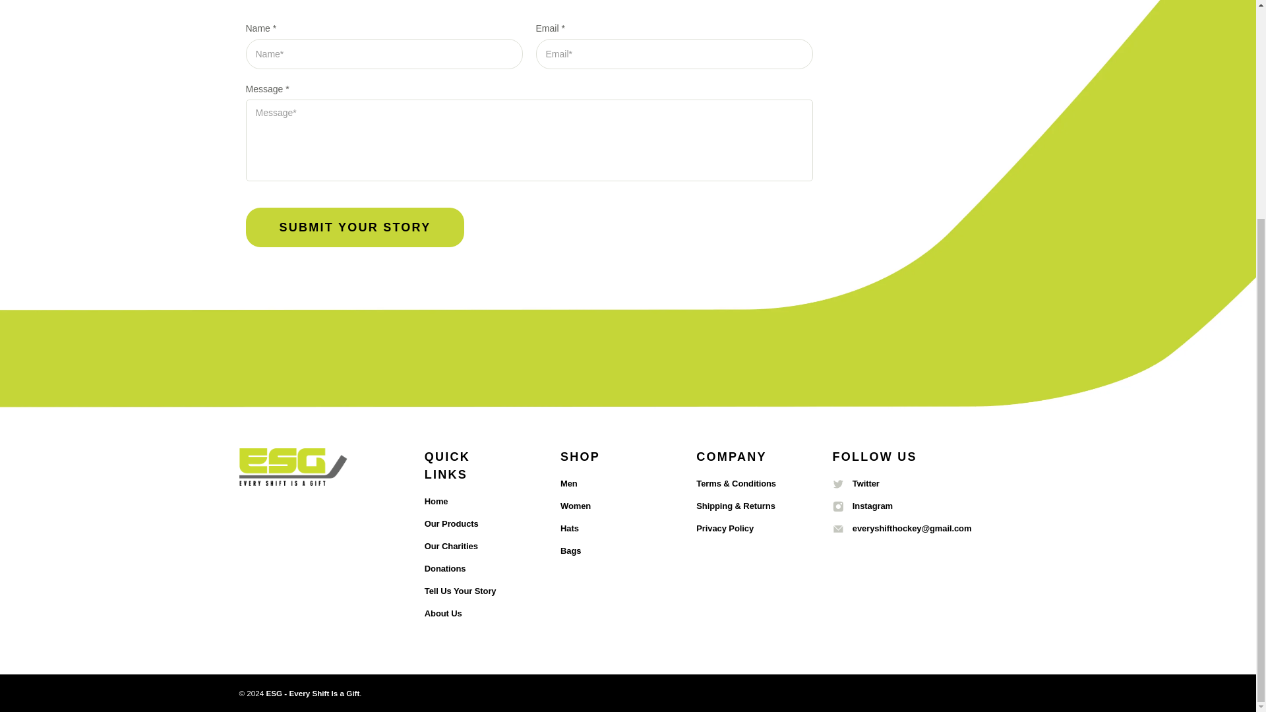  Describe the element at coordinates (293, 473) in the screenshot. I see `ESG - Every Shift Is a Gift` at that location.